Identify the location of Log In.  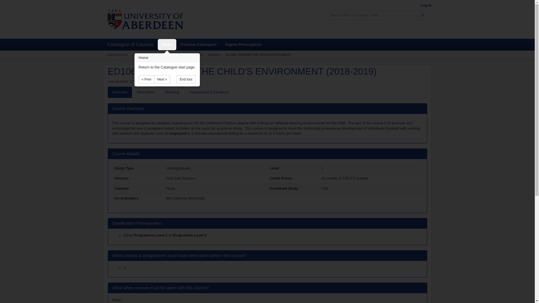
(426, 5).